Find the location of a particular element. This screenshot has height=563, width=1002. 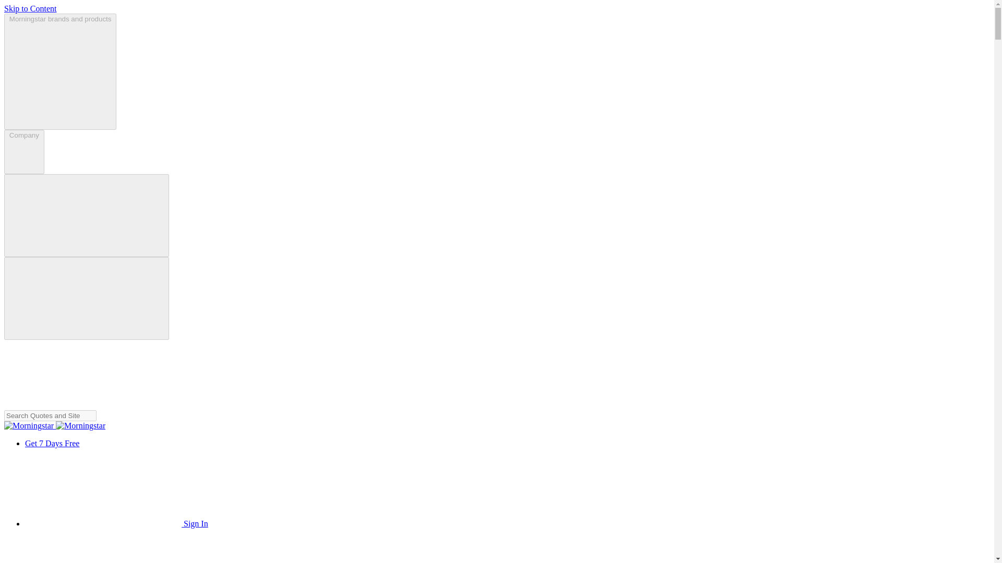

Morningstar brands and products is located at coordinates (59, 71).